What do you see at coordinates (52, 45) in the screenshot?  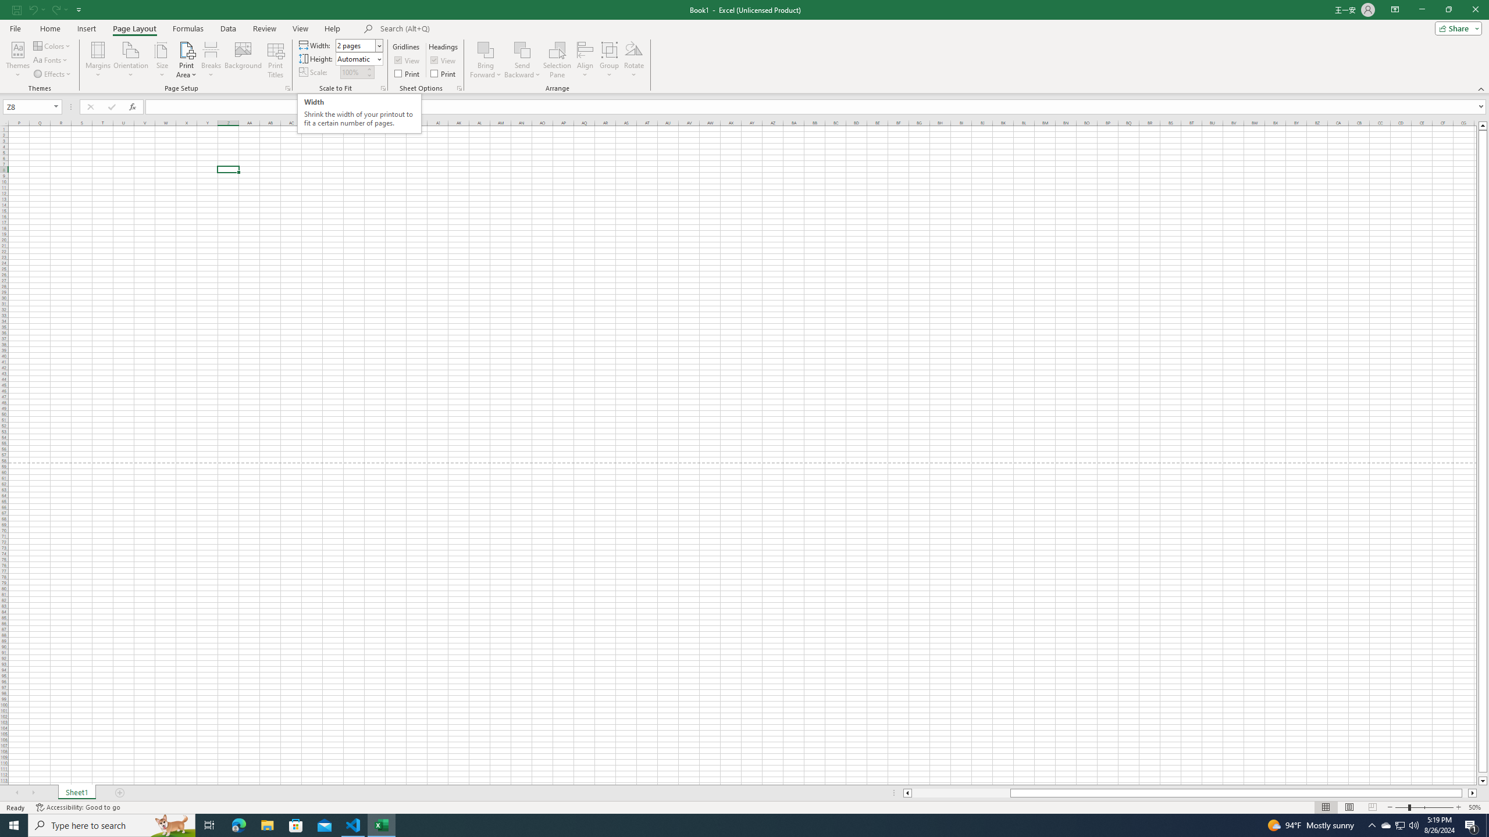 I see `Colors` at bounding box center [52, 45].